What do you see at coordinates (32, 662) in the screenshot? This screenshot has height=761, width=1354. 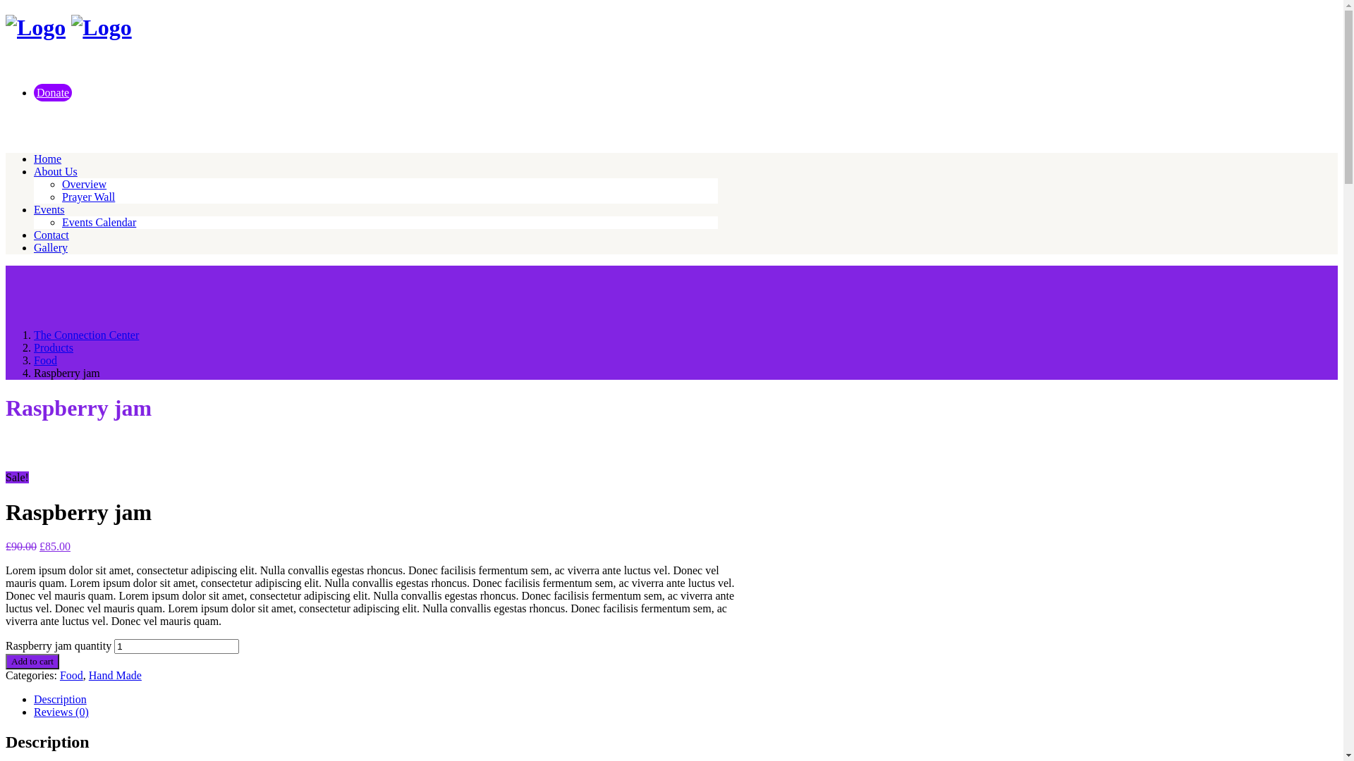 I see `Add to cart` at bounding box center [32, 662].